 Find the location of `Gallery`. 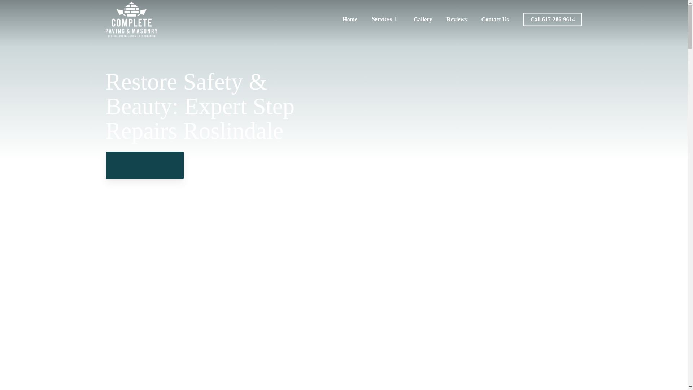

Gallery is located at coordinates (423, 19).